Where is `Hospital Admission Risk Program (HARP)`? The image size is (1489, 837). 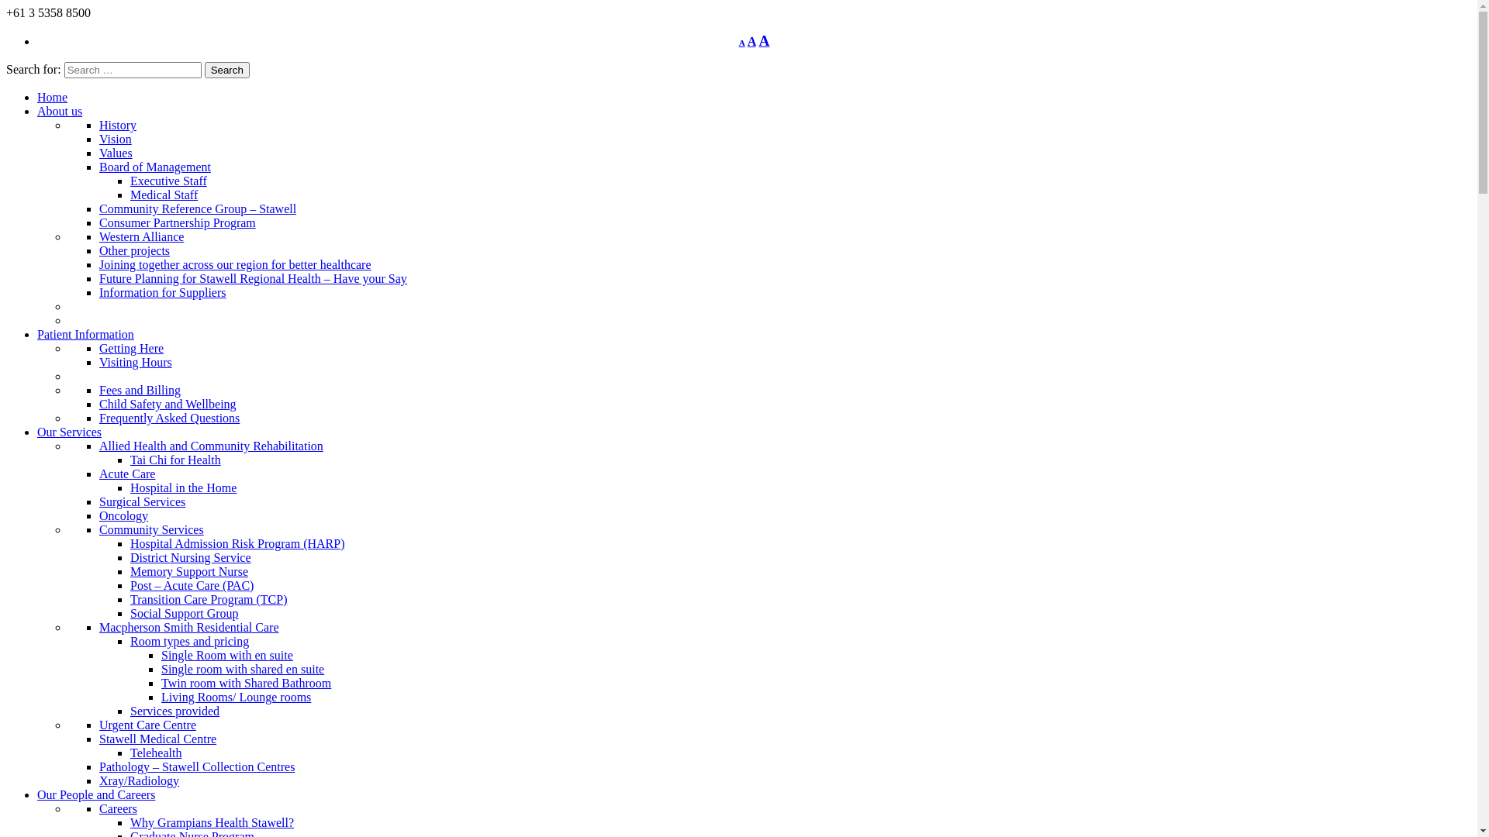
Hospital Admission Risk Program (HARP) is located at coordinates (237, 544).